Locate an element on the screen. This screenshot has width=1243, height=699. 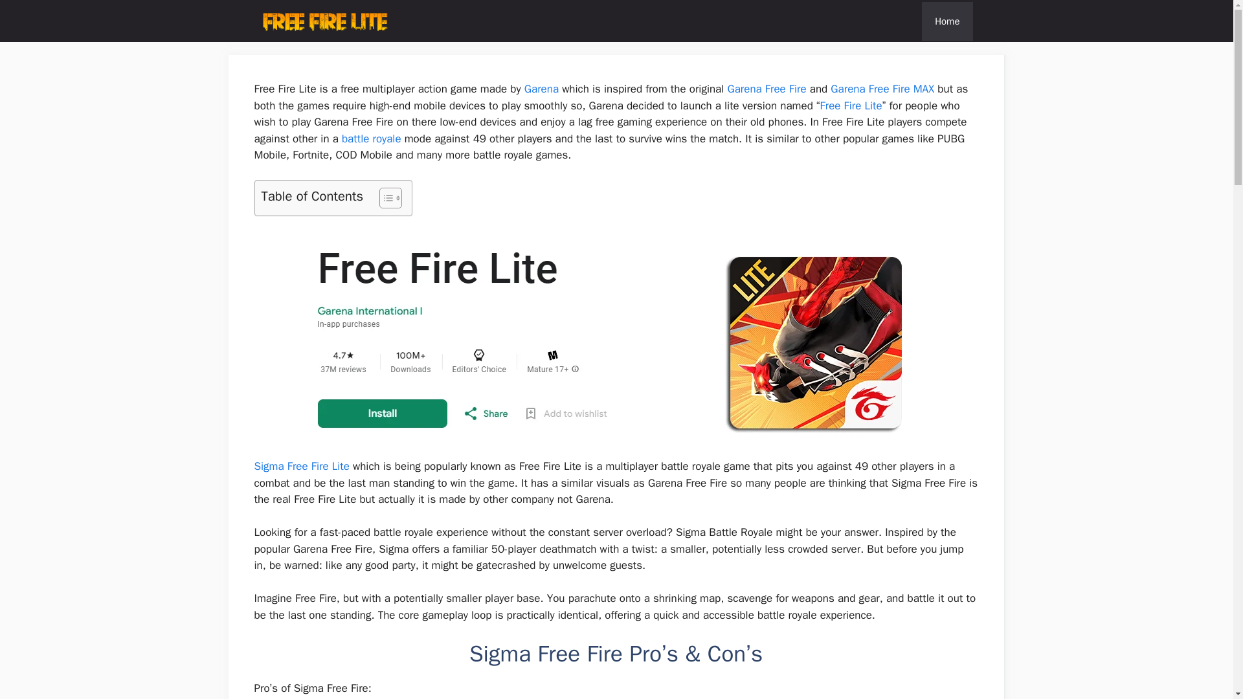
Home is located at coordinates (946, 21).